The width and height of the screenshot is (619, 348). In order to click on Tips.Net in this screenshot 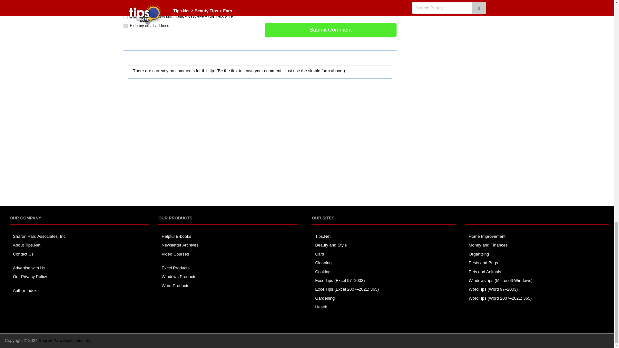, I will do `click(323, 236)`.